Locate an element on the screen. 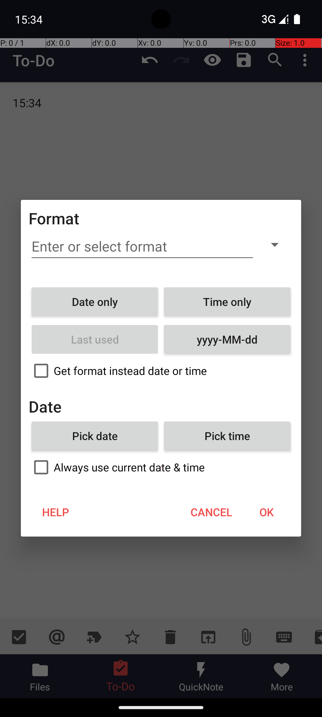  Pick date is located at coordinates (95, 436).